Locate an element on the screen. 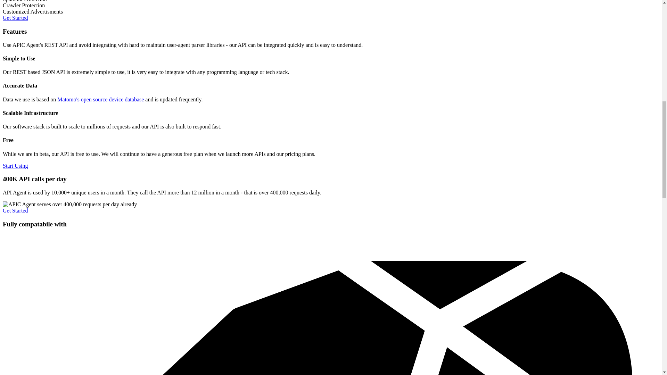  Matomo's open source device database is located at coordinates (101, 99).